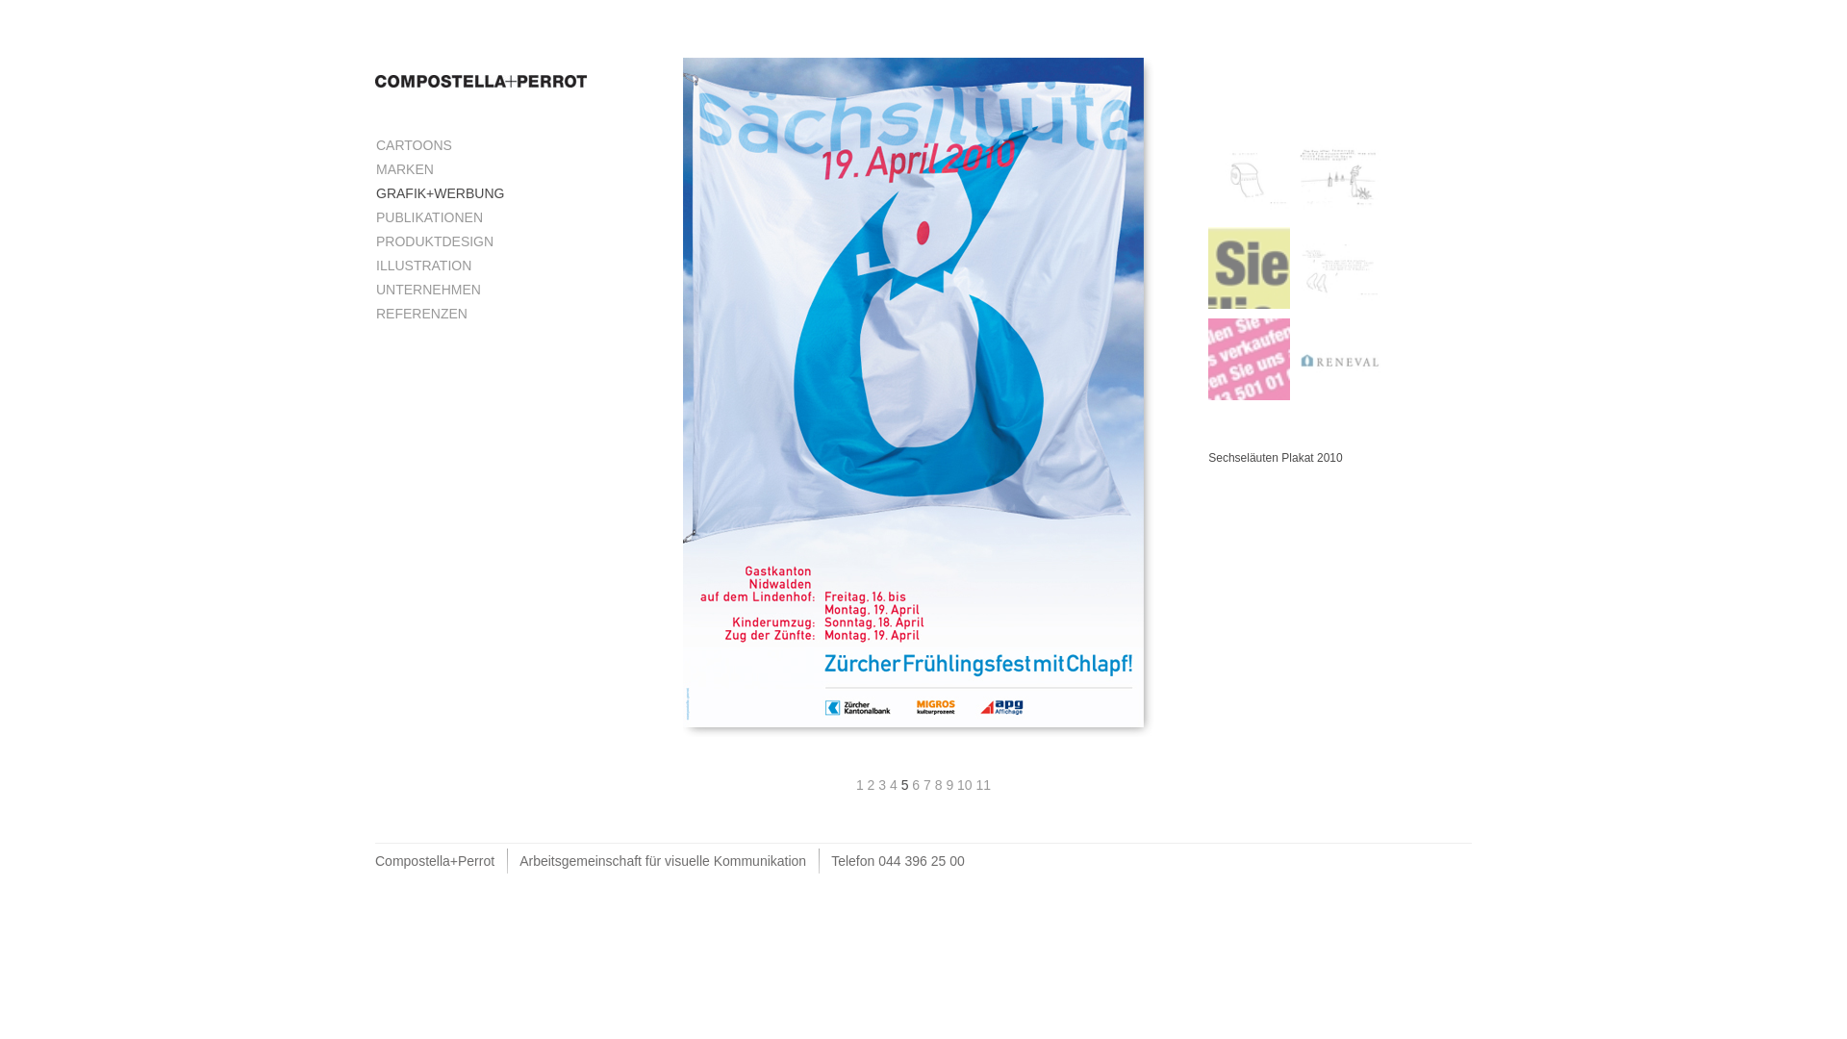 The width and height of the screenshot is (1847, 1039). What do you see at coordinates (941, 785) in the screenshot?
I see `8` at bounding box center [941, 785].